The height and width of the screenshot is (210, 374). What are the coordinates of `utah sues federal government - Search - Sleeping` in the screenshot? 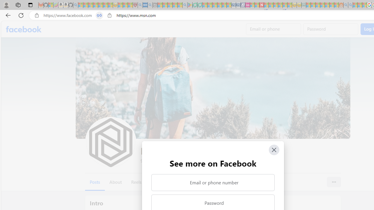 It's located at (150, 5).